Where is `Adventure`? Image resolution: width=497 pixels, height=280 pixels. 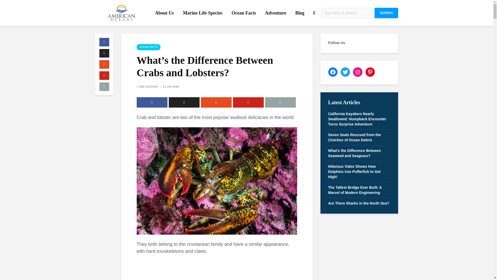
Adventure is located at coordinates (276, 13).